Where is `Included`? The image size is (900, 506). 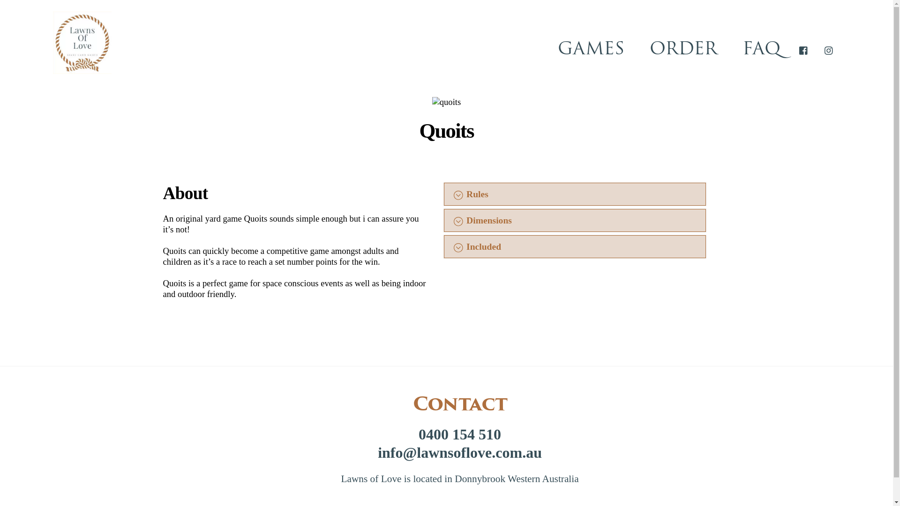
Included is located at coordinates (575, 246).